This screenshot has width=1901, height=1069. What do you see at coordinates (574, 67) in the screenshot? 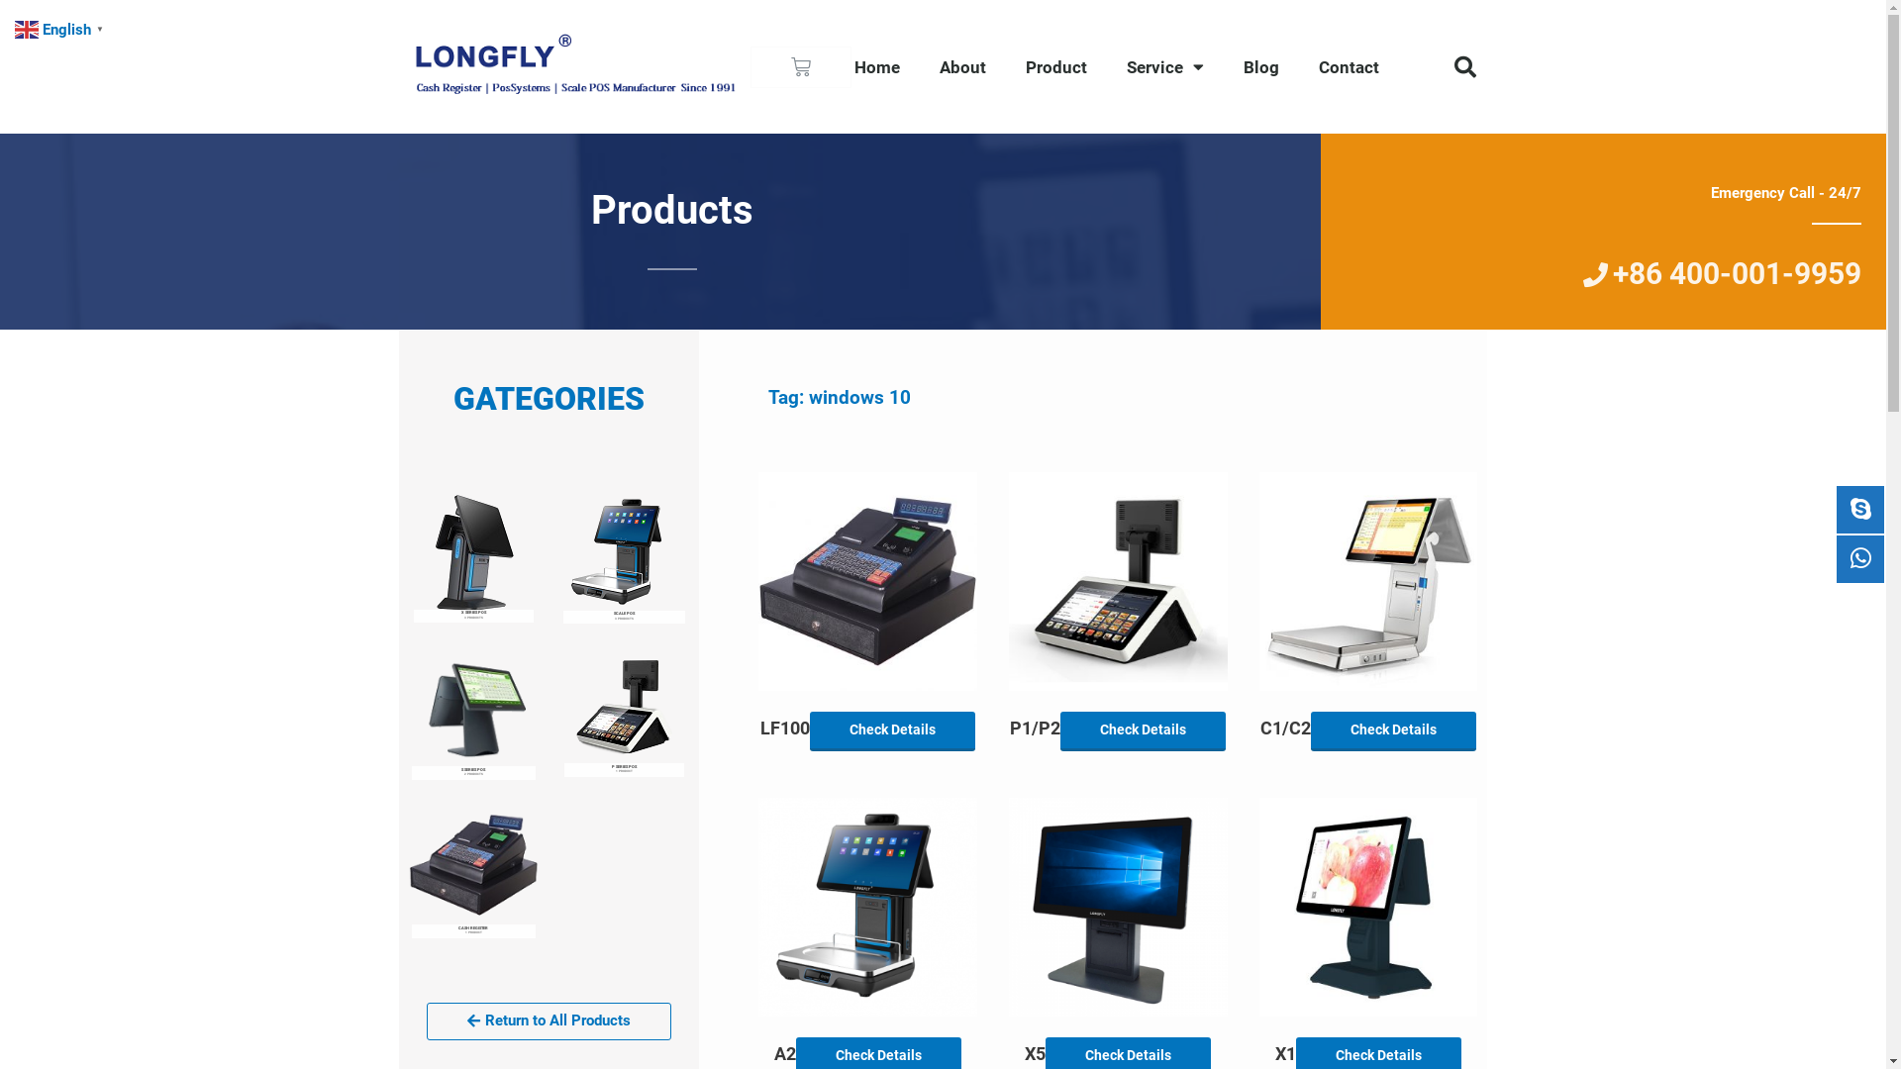
I see `Longfly-main1` at bounding box center [574, 67].